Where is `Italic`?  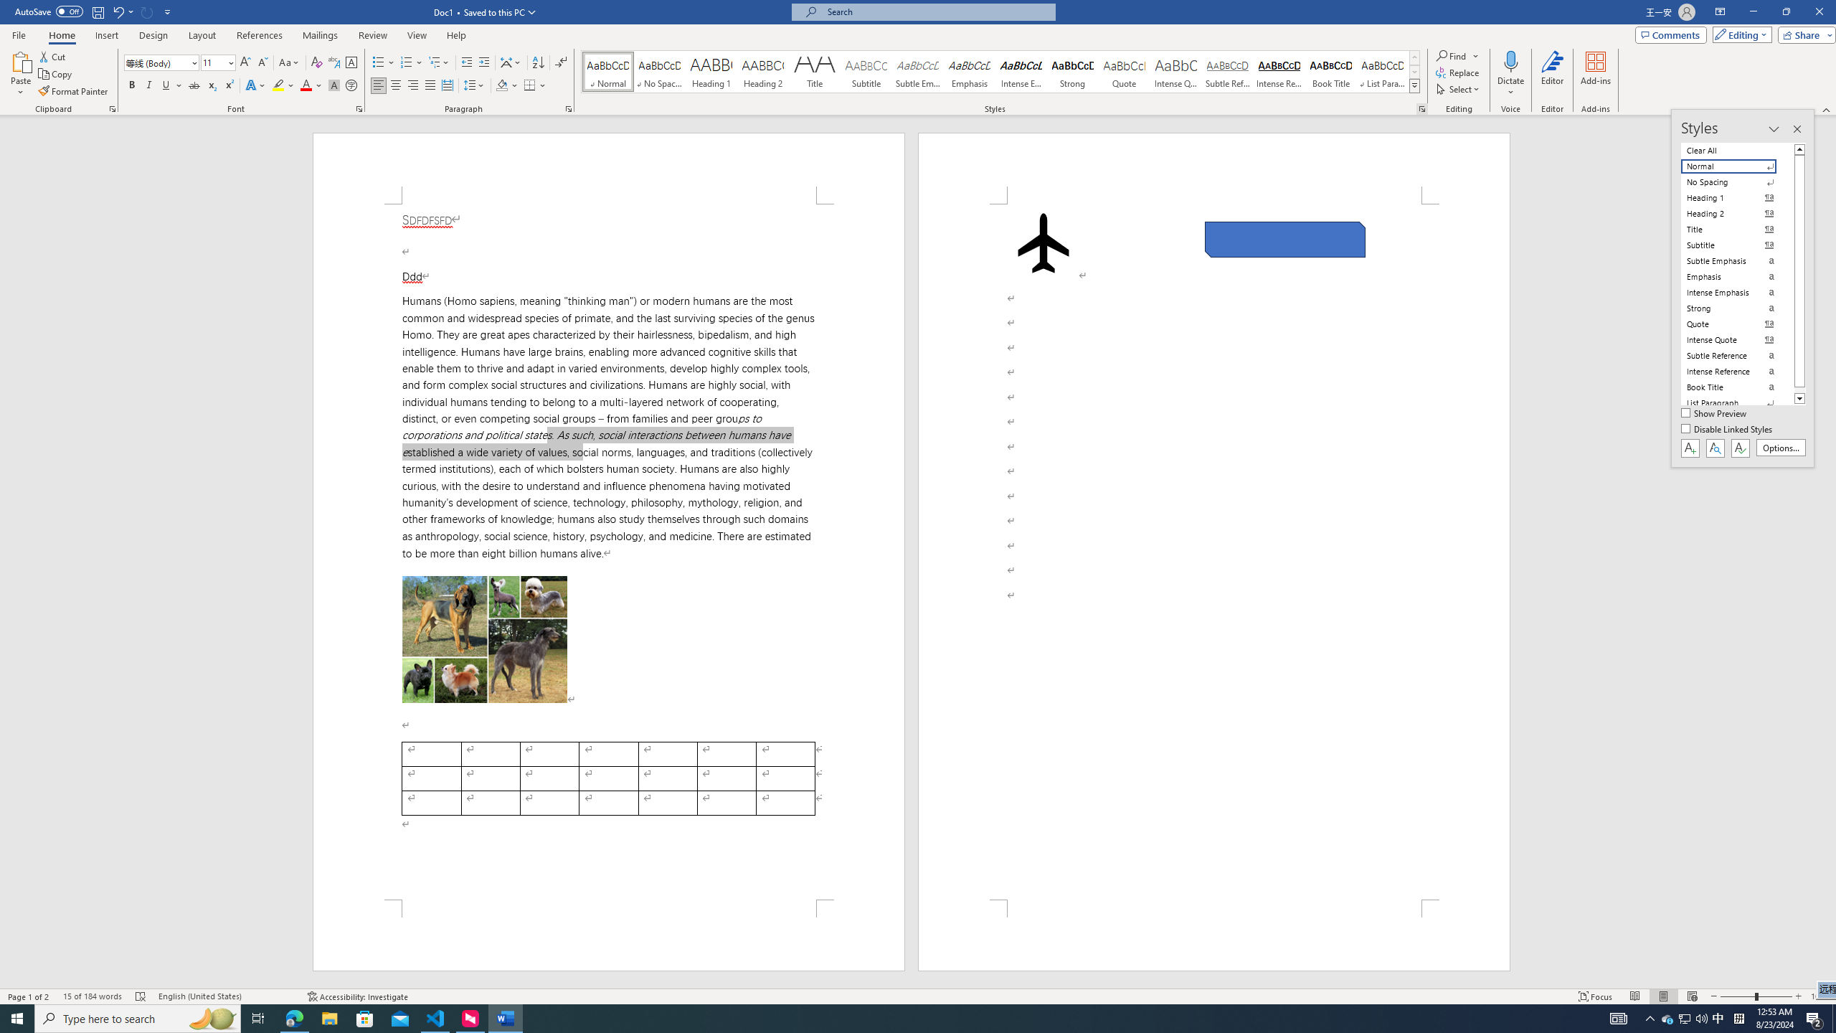 Italic is located at coordinates (149, 86).